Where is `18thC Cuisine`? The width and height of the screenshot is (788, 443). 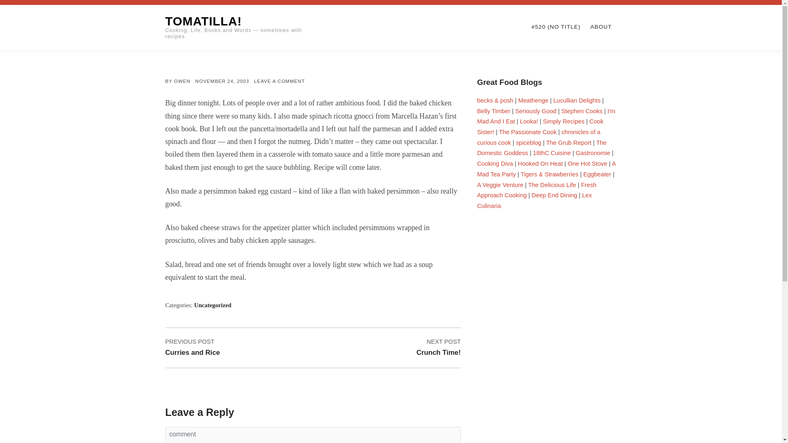 18thC Cuisine is located at coordinates (601, 27).